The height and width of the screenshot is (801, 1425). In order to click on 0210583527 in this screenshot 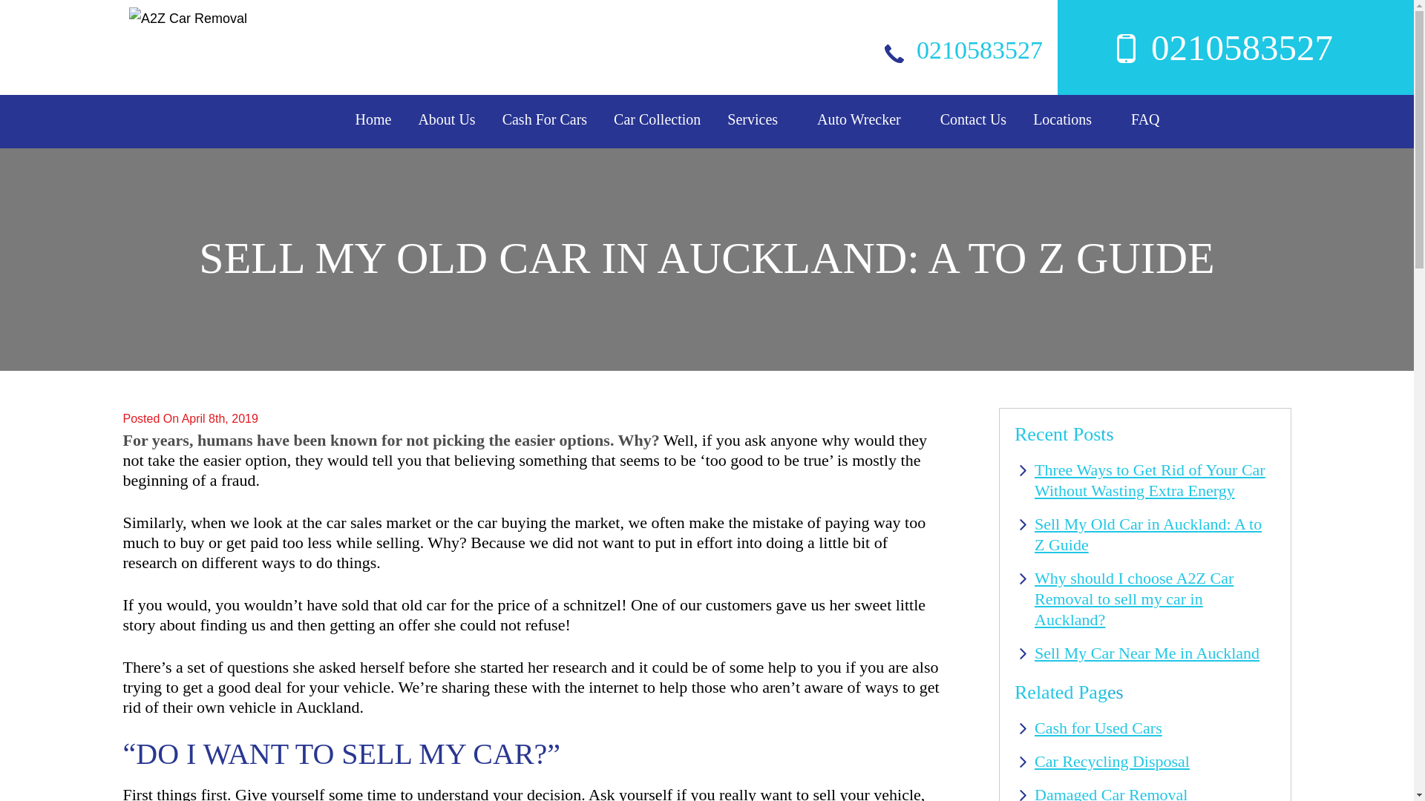, I will do `click(1195, 34)`.